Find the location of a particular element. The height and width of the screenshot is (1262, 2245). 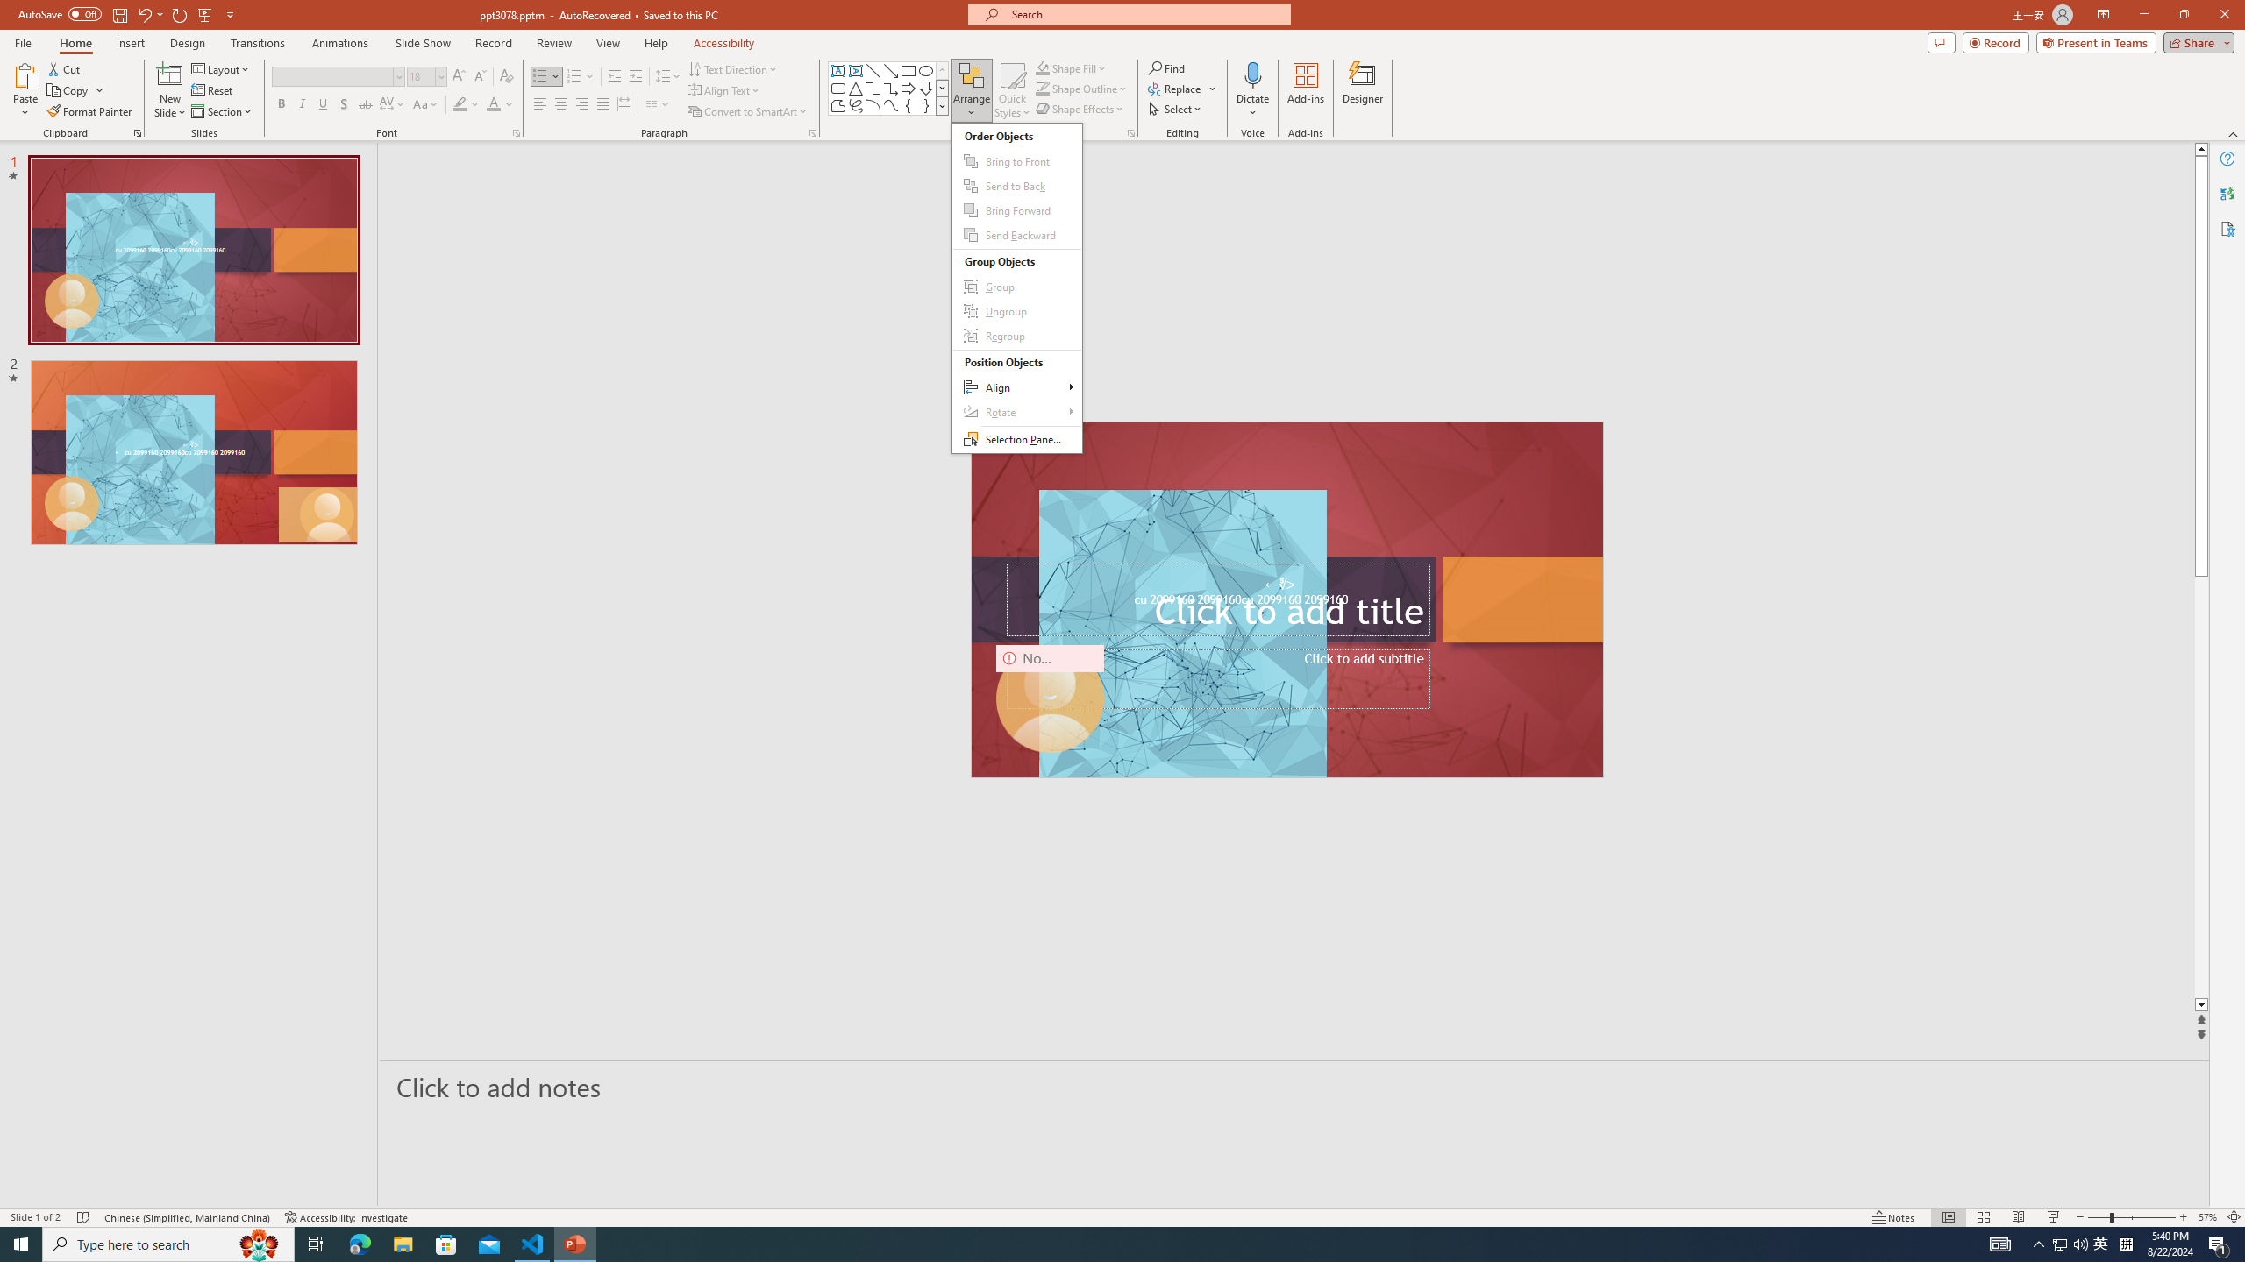

Left Brace is located at coordinates (909, 105).